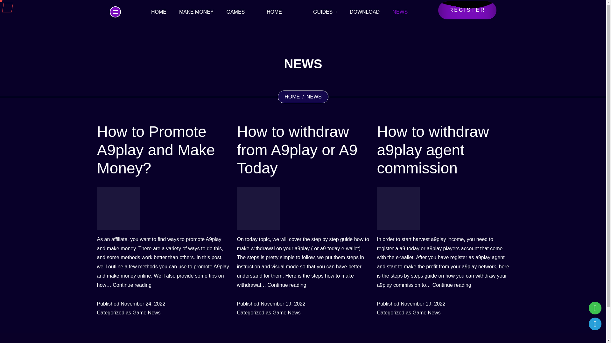 The image size is (611, 343). Describe the element at coordinates (146, 313) in the screenshot. I see `Game News` at that location.